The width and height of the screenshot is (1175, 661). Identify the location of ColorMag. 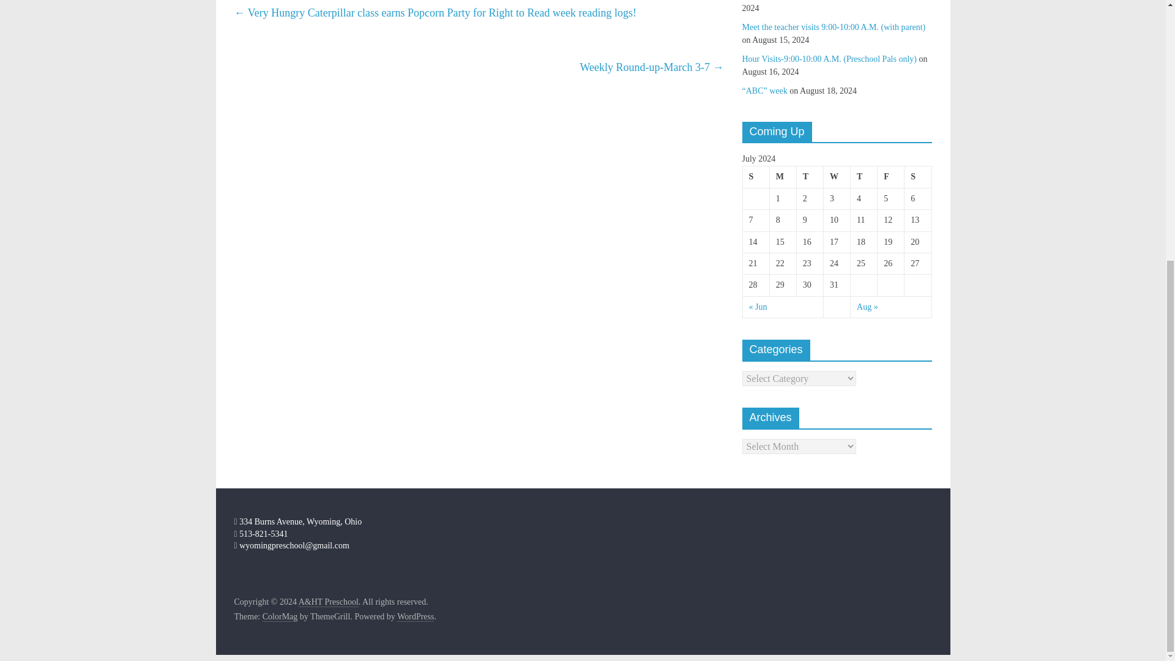
(280, 617).